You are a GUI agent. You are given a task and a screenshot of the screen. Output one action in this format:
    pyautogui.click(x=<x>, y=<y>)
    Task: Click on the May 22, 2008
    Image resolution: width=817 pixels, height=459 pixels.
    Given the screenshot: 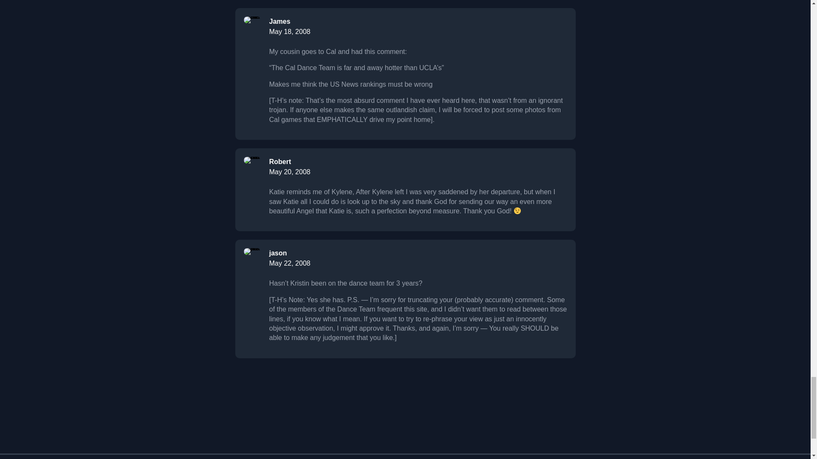 What is the action you would take?
    pyautogui.click(x=289, y=263)
    